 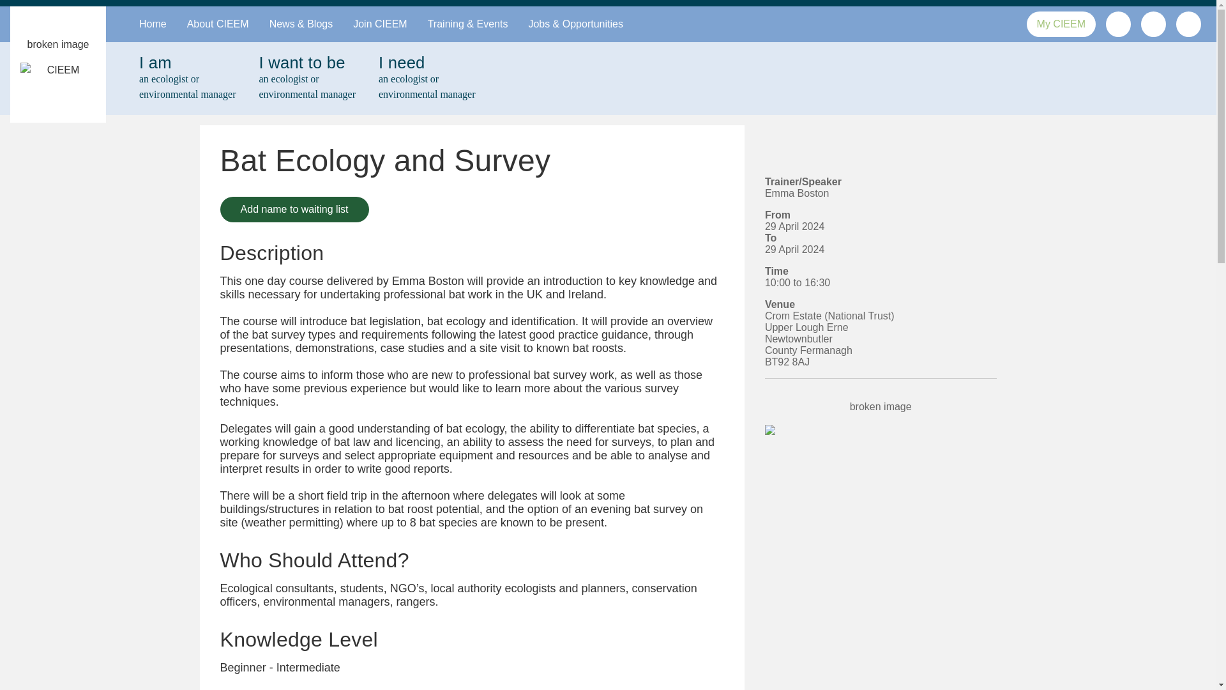 What do you see at coordinates (1189, 23) in the screenshot?
I see `Facebook` at bounding box center [1189, 23].